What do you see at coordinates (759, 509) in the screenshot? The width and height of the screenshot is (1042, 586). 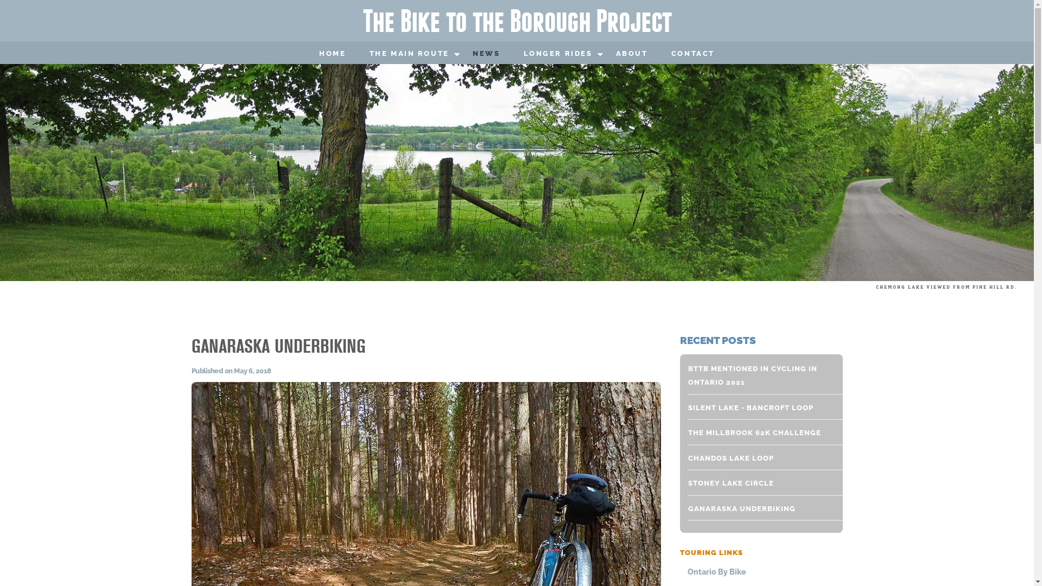 I see `GANARASKA UNDERBIKING` at bounding box center [759, 509].